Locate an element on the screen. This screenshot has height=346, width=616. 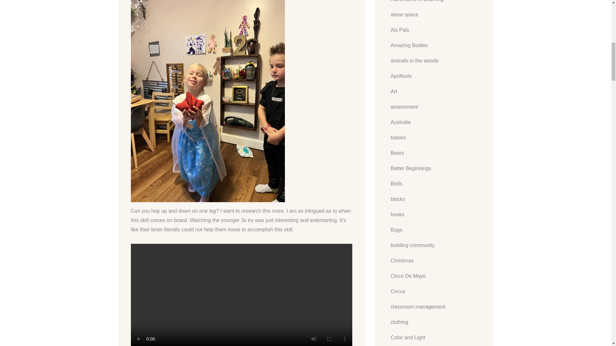
Amazing Bodies is located at coordinates (409, 45).